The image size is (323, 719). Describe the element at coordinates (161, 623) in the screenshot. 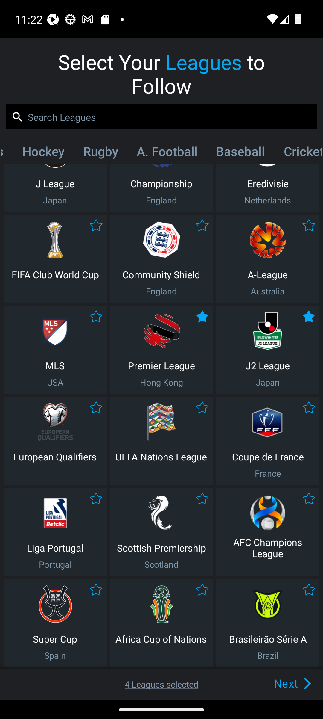

I see `Africa Cup of Nations` at that location.